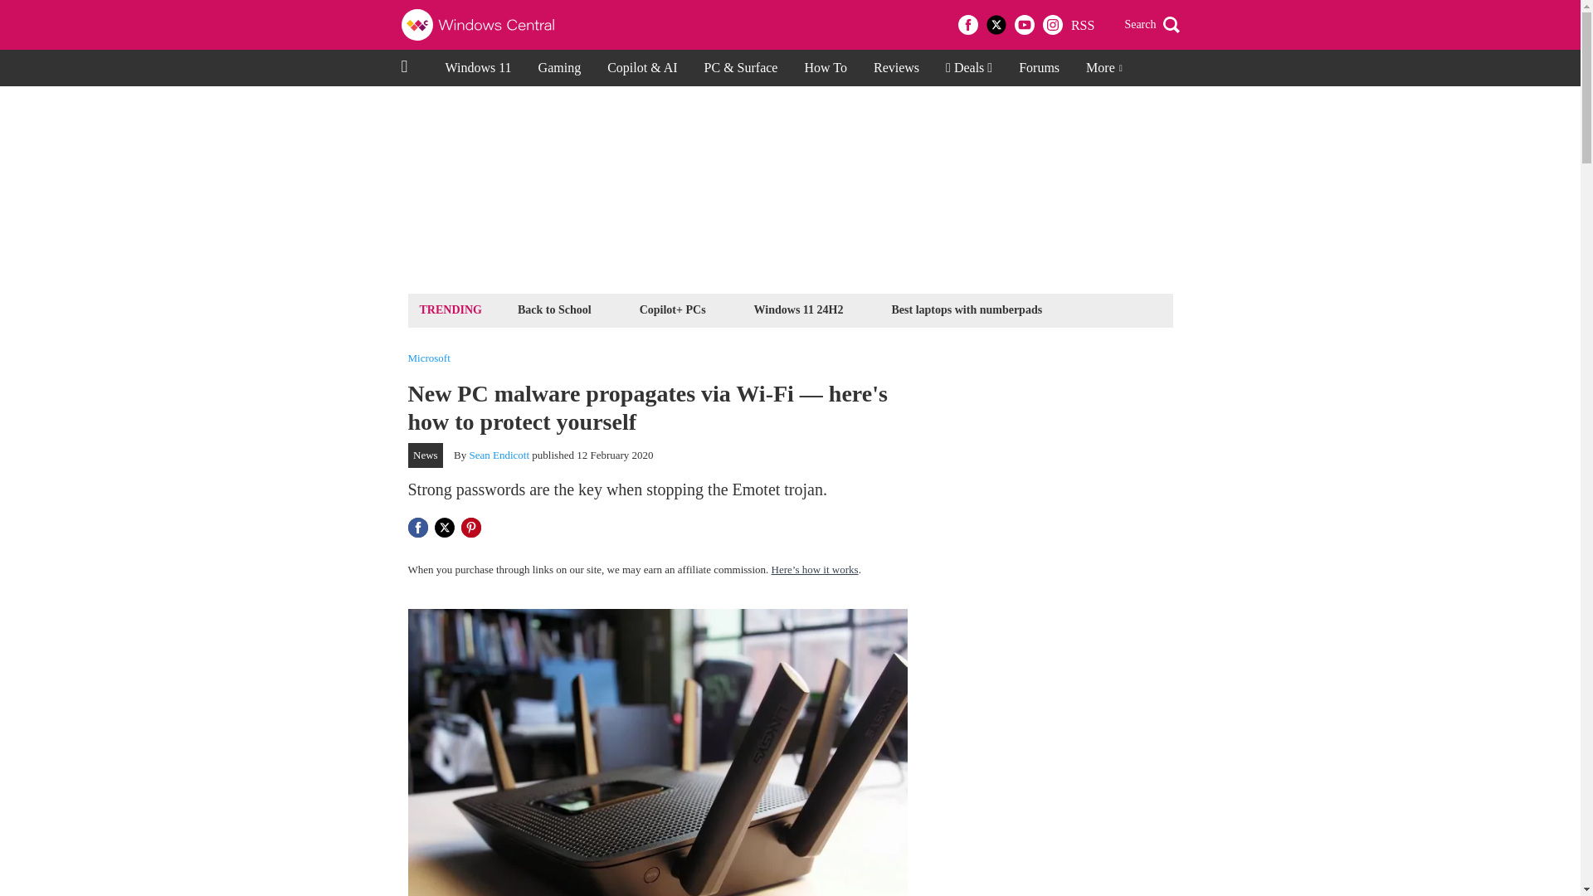  Describe the element at coordinates (798, 309) in the screenshot. I see `Windows 11 24H2` at that location.